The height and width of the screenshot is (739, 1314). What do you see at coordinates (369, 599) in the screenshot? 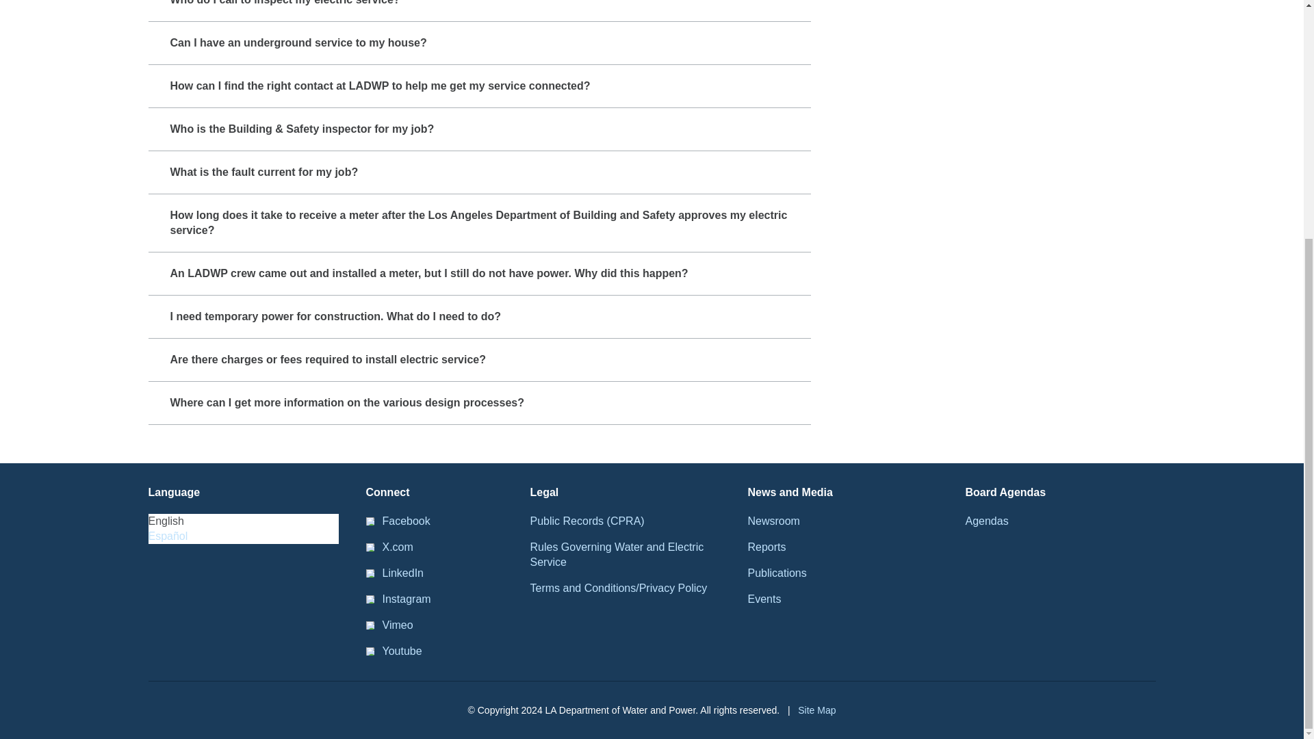
I see `footer-icon-instagram.svg` at bounding box center [369, 599].